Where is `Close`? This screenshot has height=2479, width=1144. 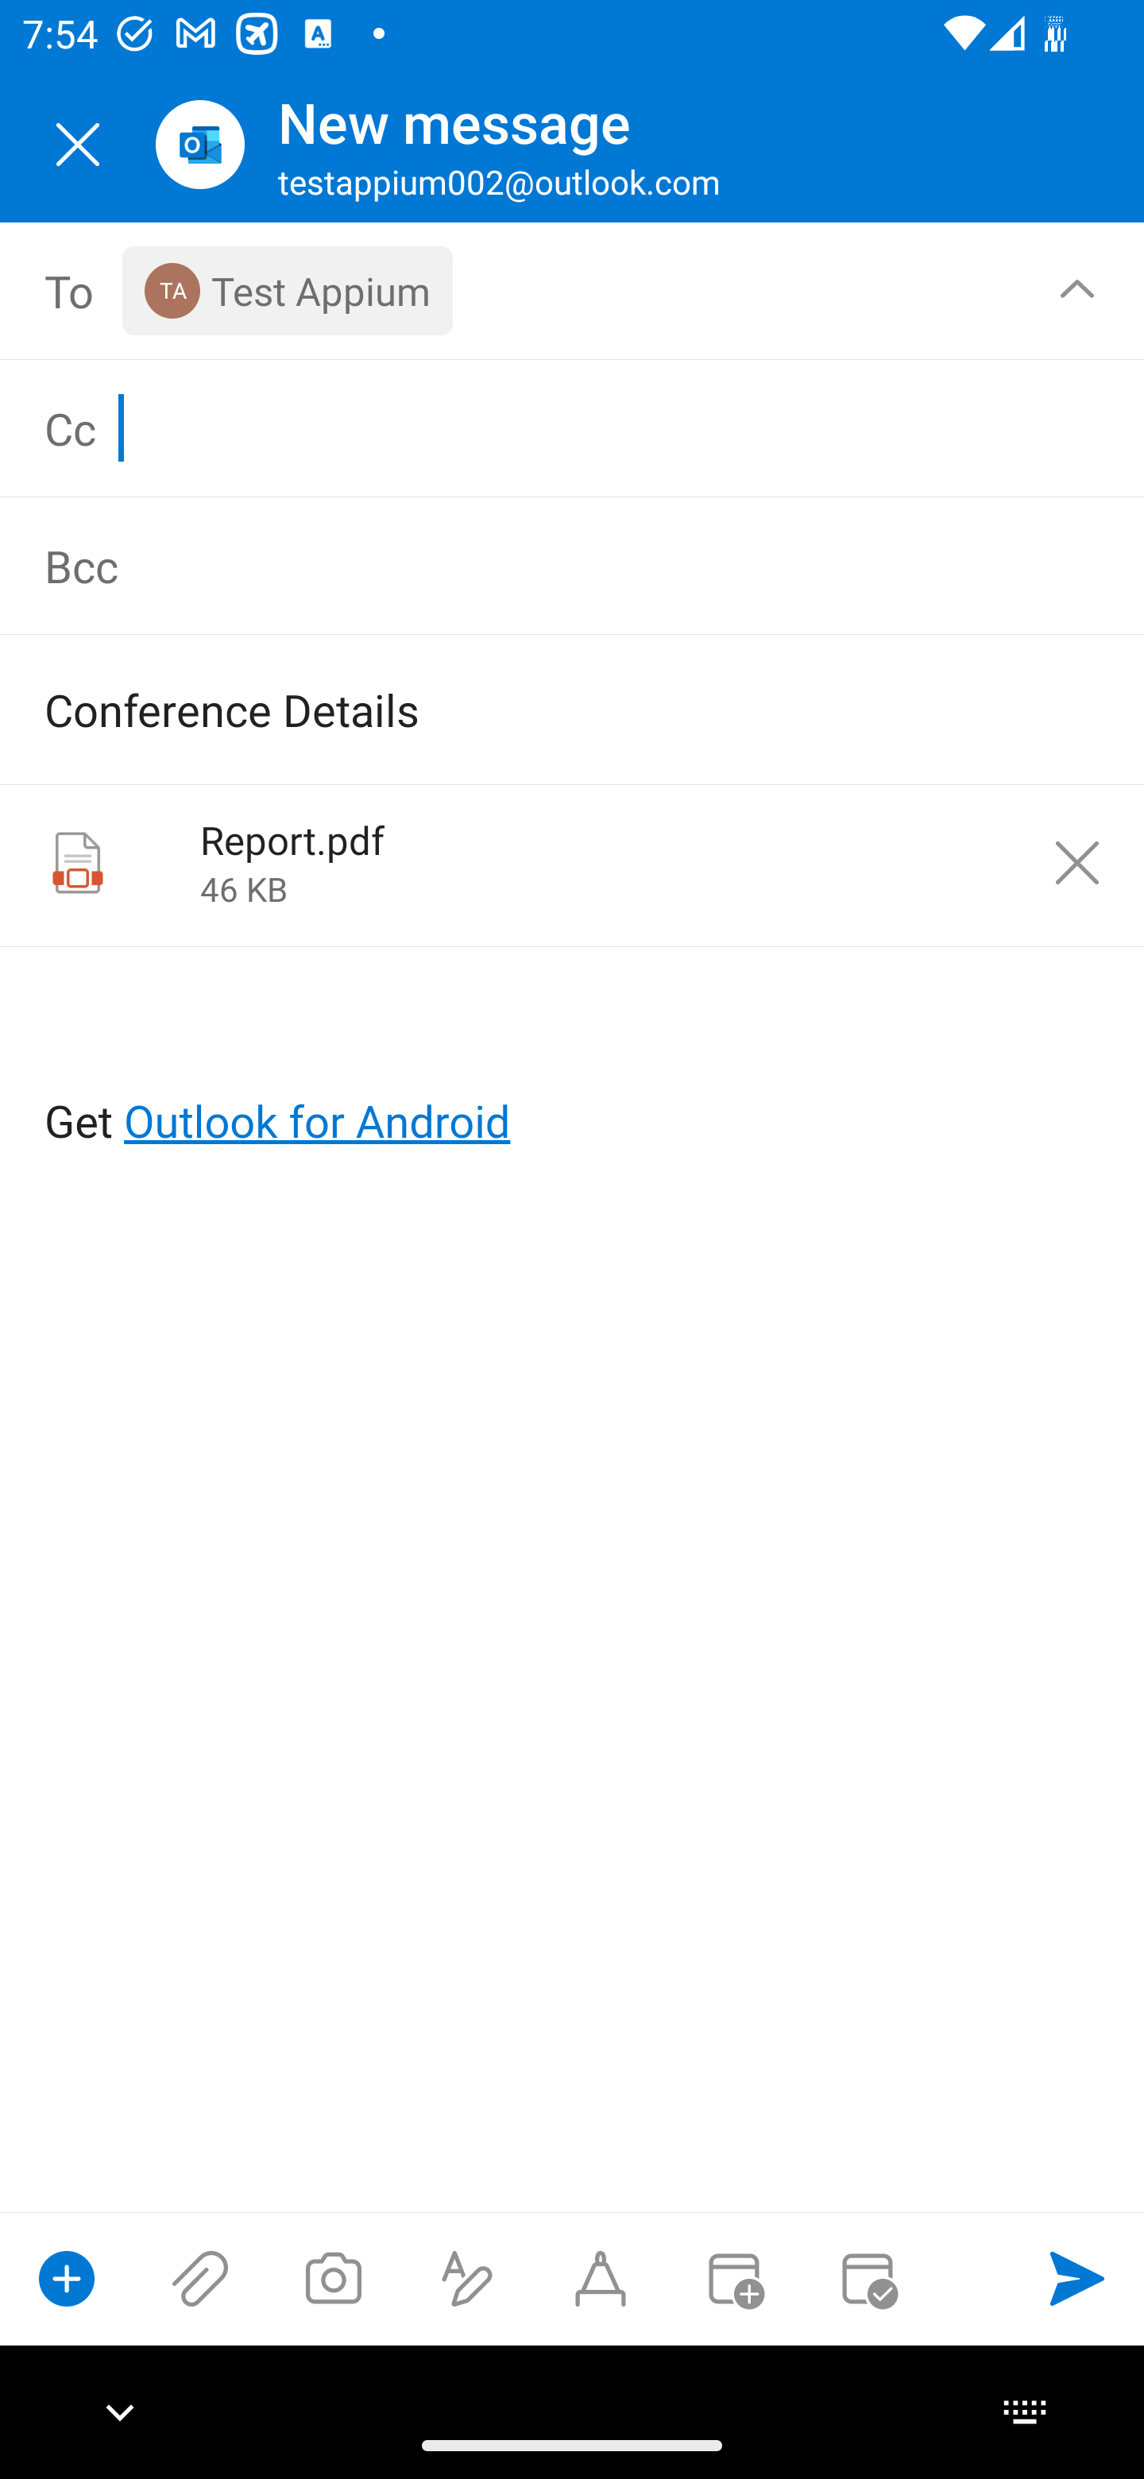
Close is located at coordinates (78, 145).